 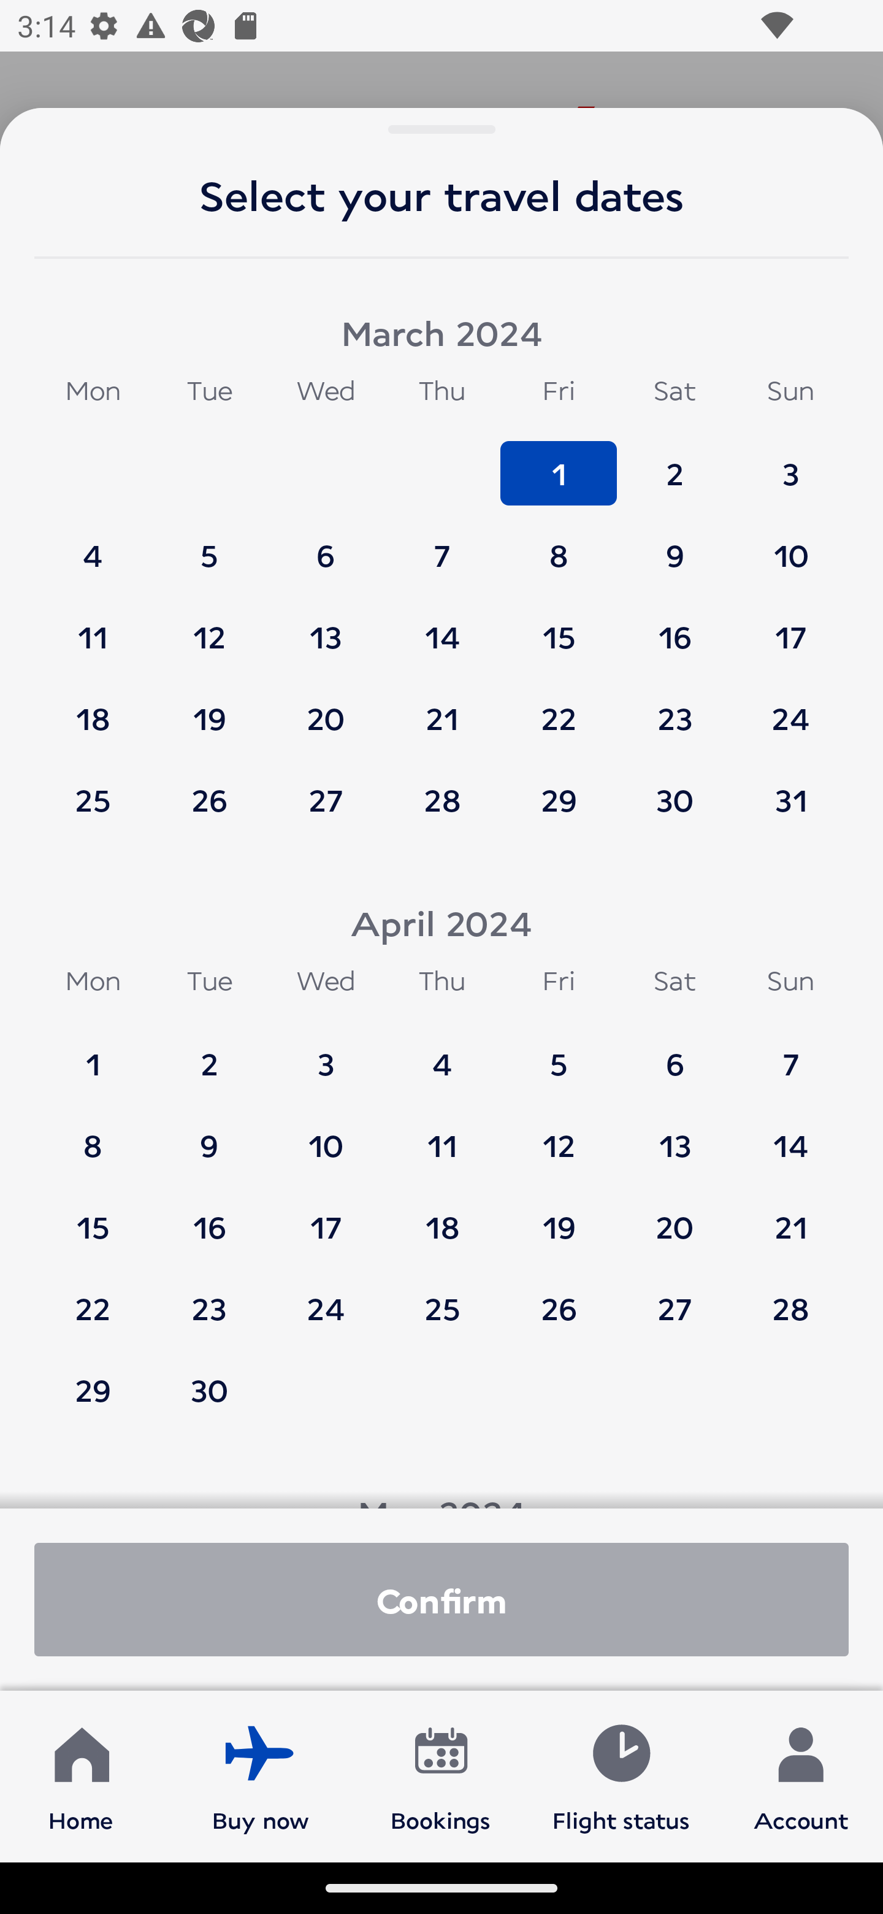 What do you see at coordinates (442, 800) in the screenshot?
I see `28` at bounding box center [442, 800].